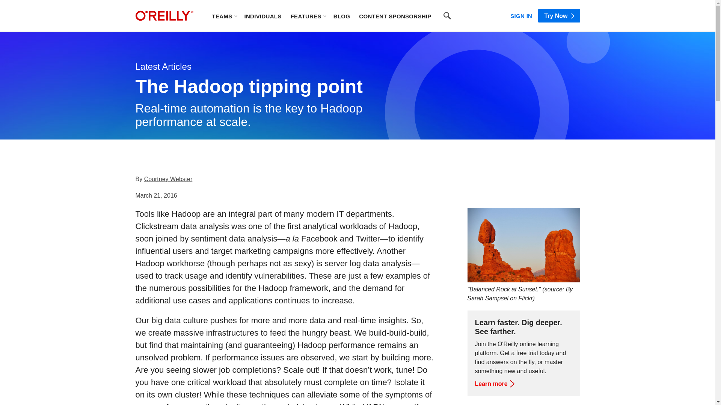 The width and height of the screenshot is (721, 405). What do you see at coordinates (520, 293) in the screenshot?
I see `By Sarah Sampsel on Flickr` at bounding box center [520, 293].